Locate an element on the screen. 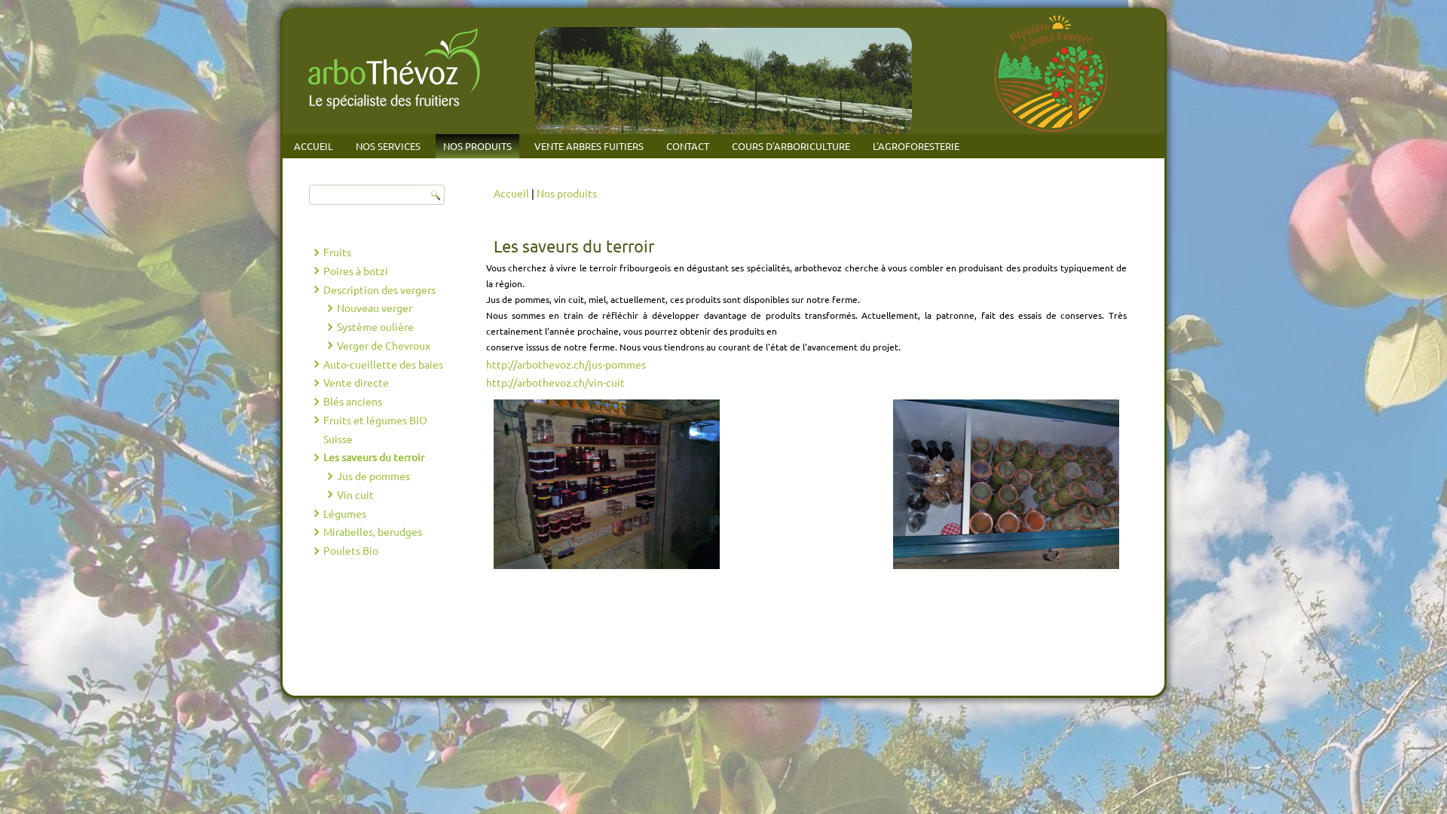 Image resolution: width=1447 pixels, height=814 pixels. Nos produits is located at coordinates (567, 193).